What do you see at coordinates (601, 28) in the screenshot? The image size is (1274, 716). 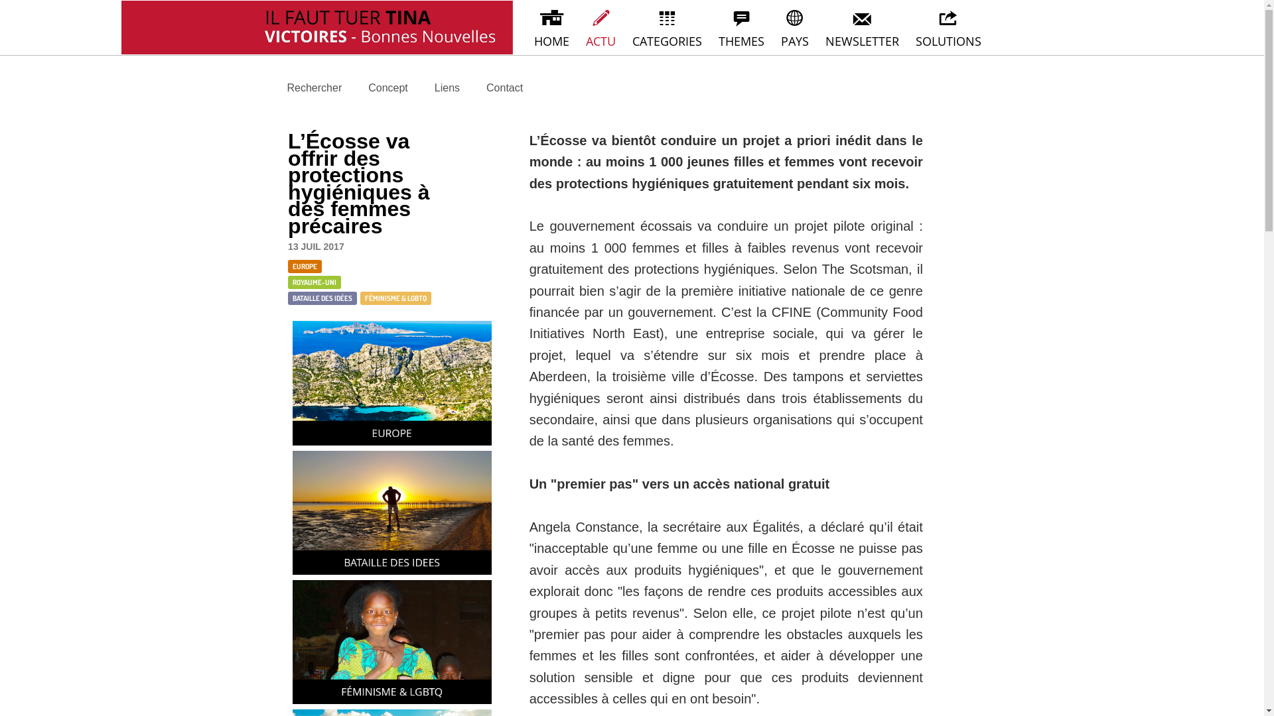 I see `r
ACTU` at bounding box center [601, 28].